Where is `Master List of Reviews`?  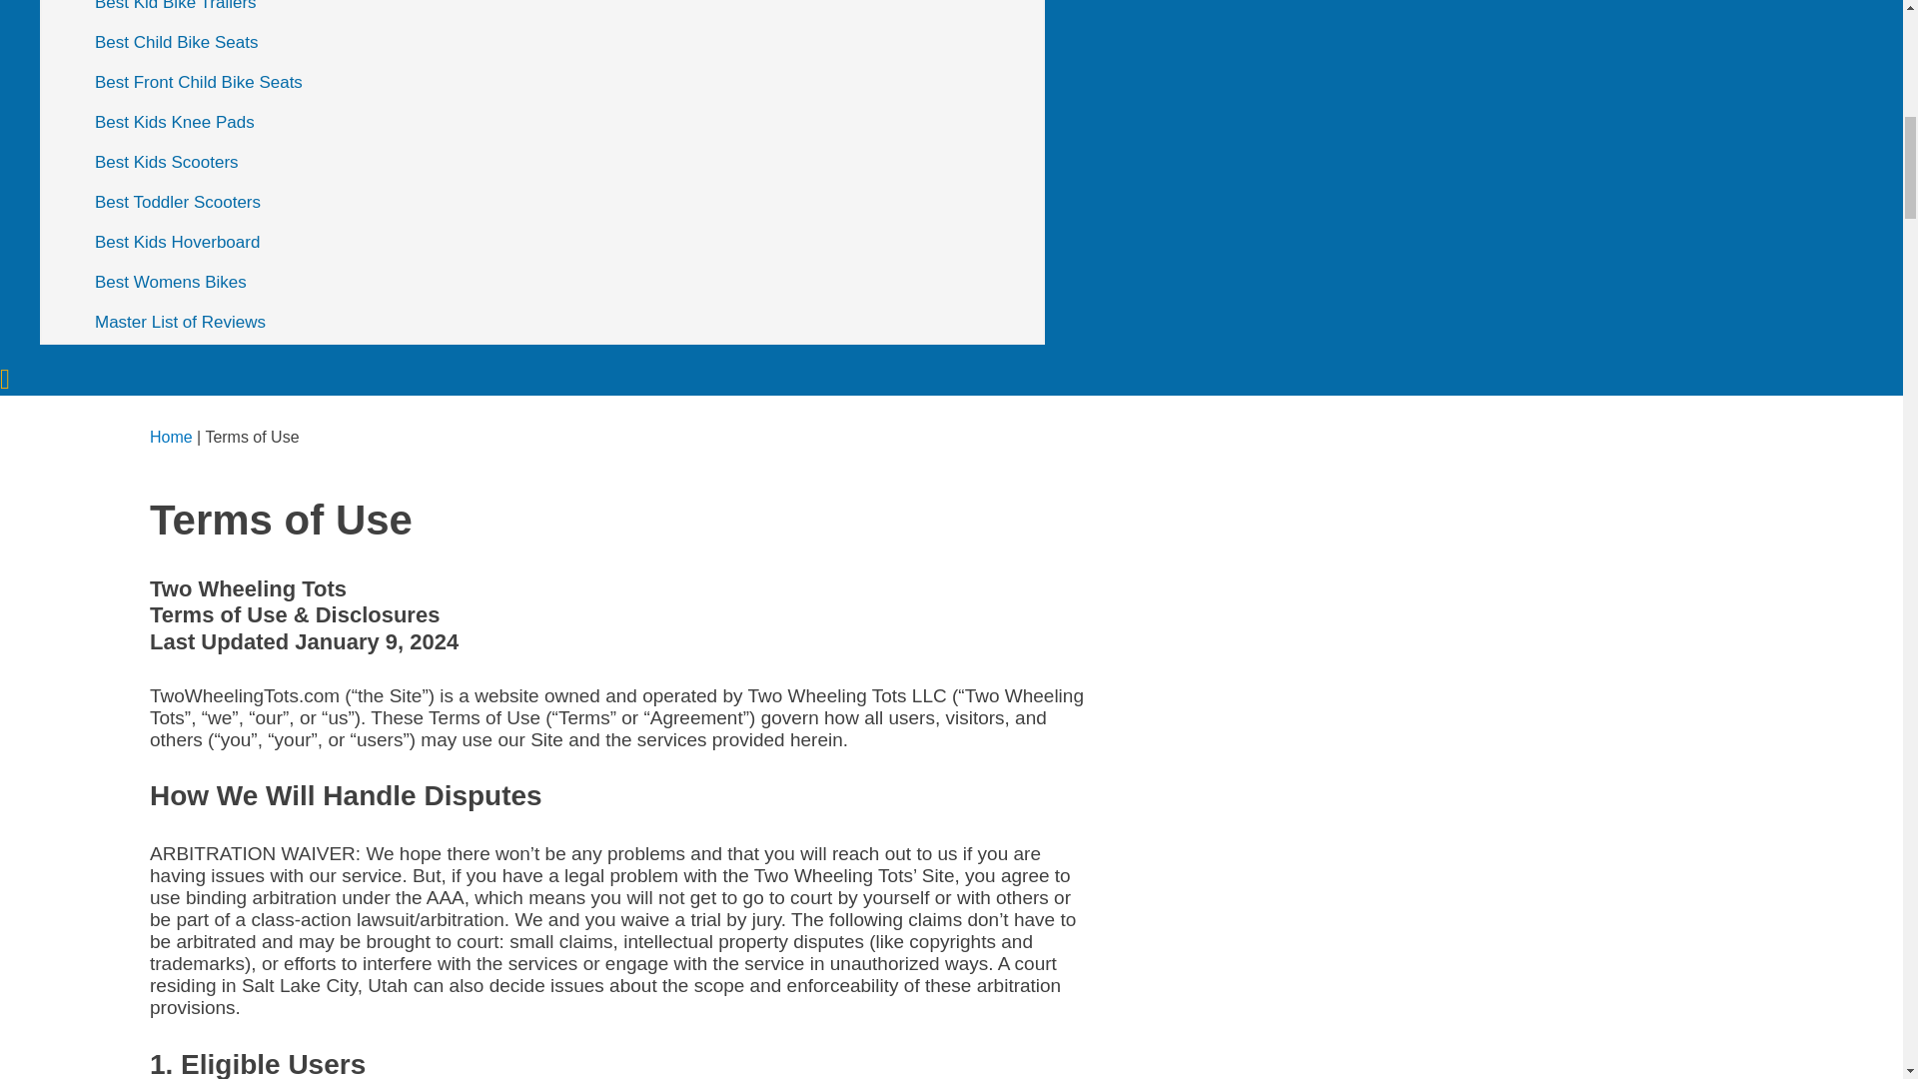
Master List of Reviews is located at coordinates (562, 323).